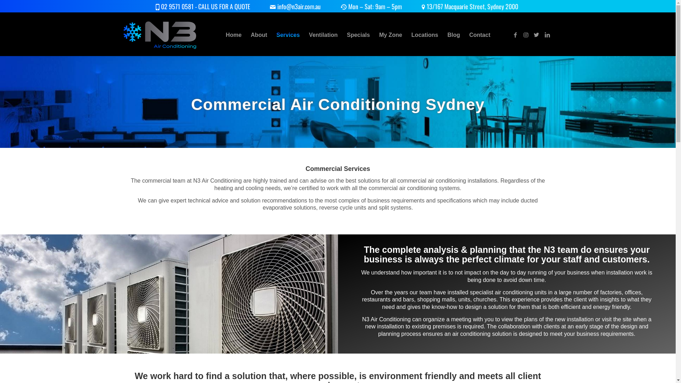 Image resolution: width=681 pixels, height=383 pixels. What do you see at coordinates (425, 35) in the screenshot?
I see `Locations` at bounding box center [425, 35].